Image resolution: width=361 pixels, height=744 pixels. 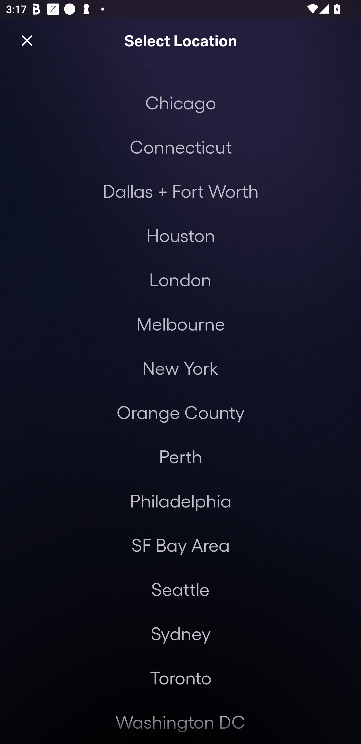 I want to click on Toronto, so click(x=180, y=678).